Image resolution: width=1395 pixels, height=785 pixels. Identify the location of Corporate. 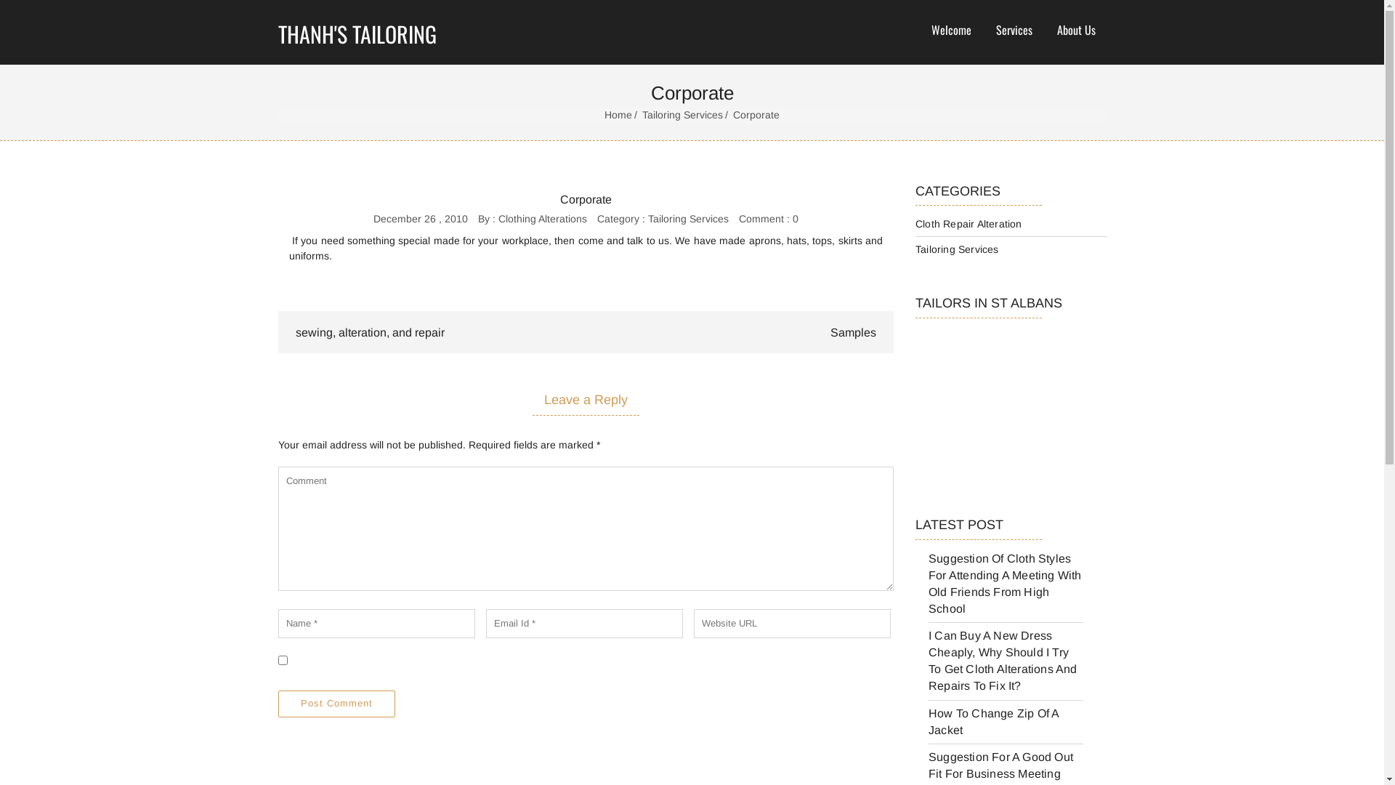
(586, 201).